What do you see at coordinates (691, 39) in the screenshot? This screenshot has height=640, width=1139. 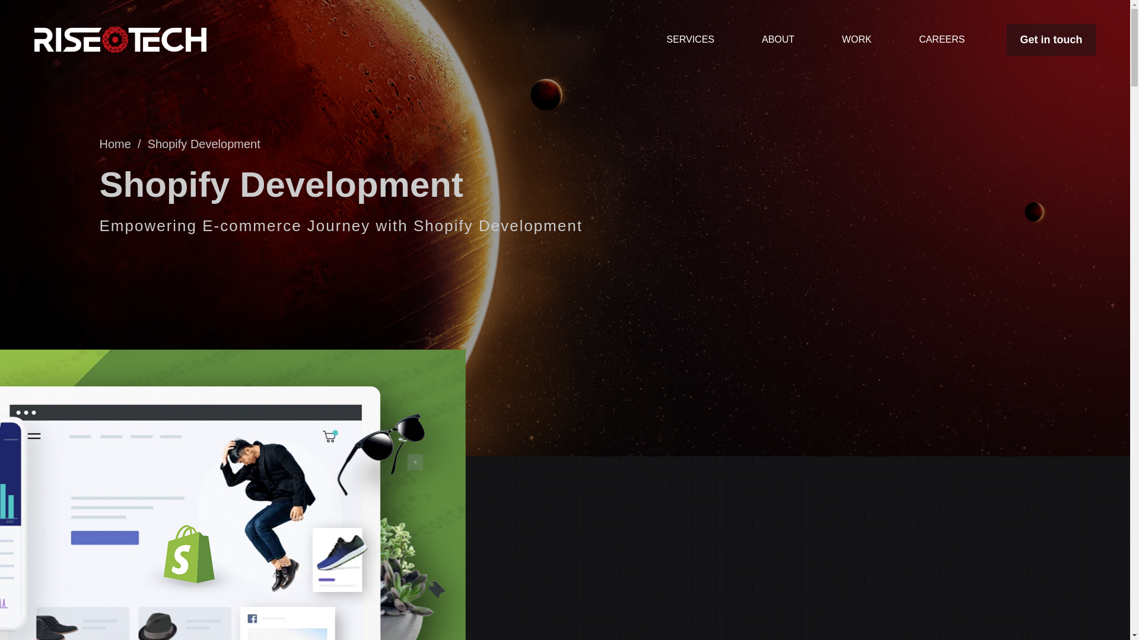 I see `SERVICES` at bounding box center [691, 39].